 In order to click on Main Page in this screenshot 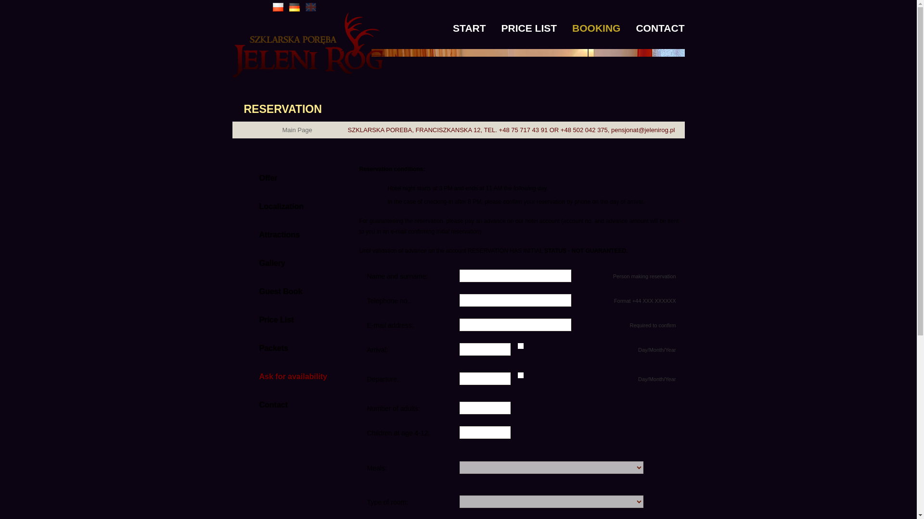, I will do `click(281, 130)`.